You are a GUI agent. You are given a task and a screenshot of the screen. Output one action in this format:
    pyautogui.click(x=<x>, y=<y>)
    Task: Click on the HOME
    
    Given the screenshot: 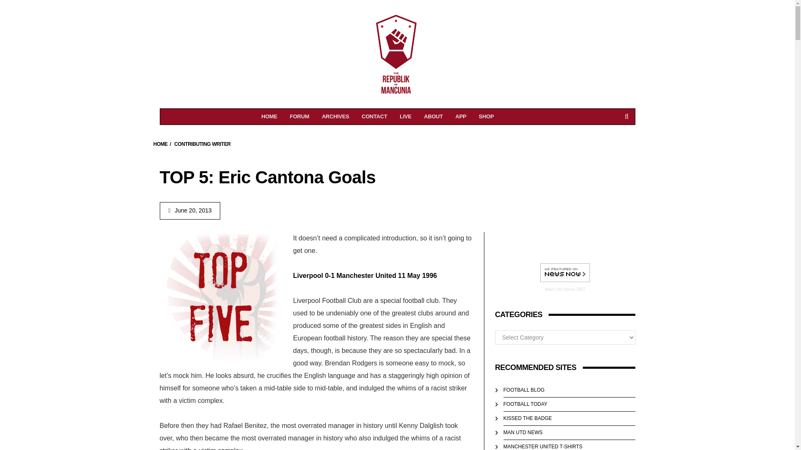 What is the action you would take?
    pyautogui.click(x=335, y=117)
    